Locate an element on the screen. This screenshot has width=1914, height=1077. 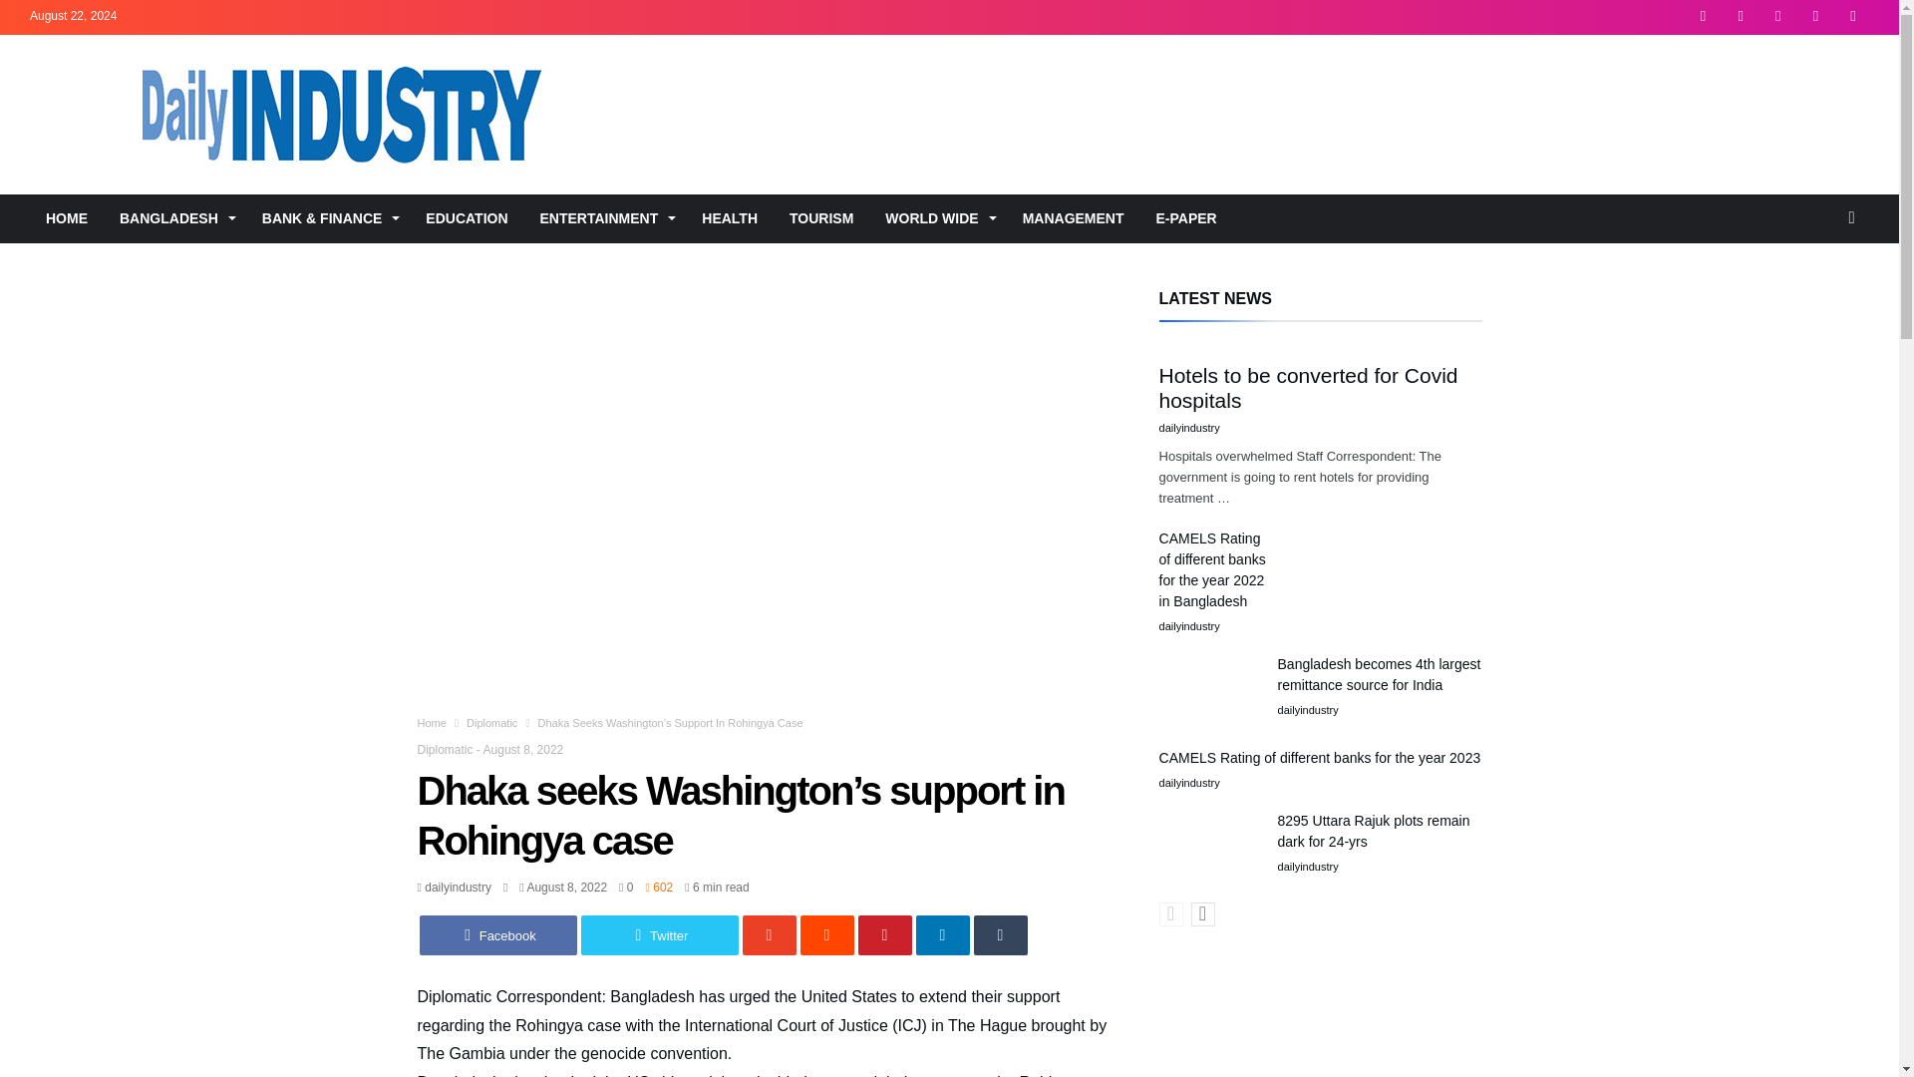
tumblr is located at coordinates (999, 935).